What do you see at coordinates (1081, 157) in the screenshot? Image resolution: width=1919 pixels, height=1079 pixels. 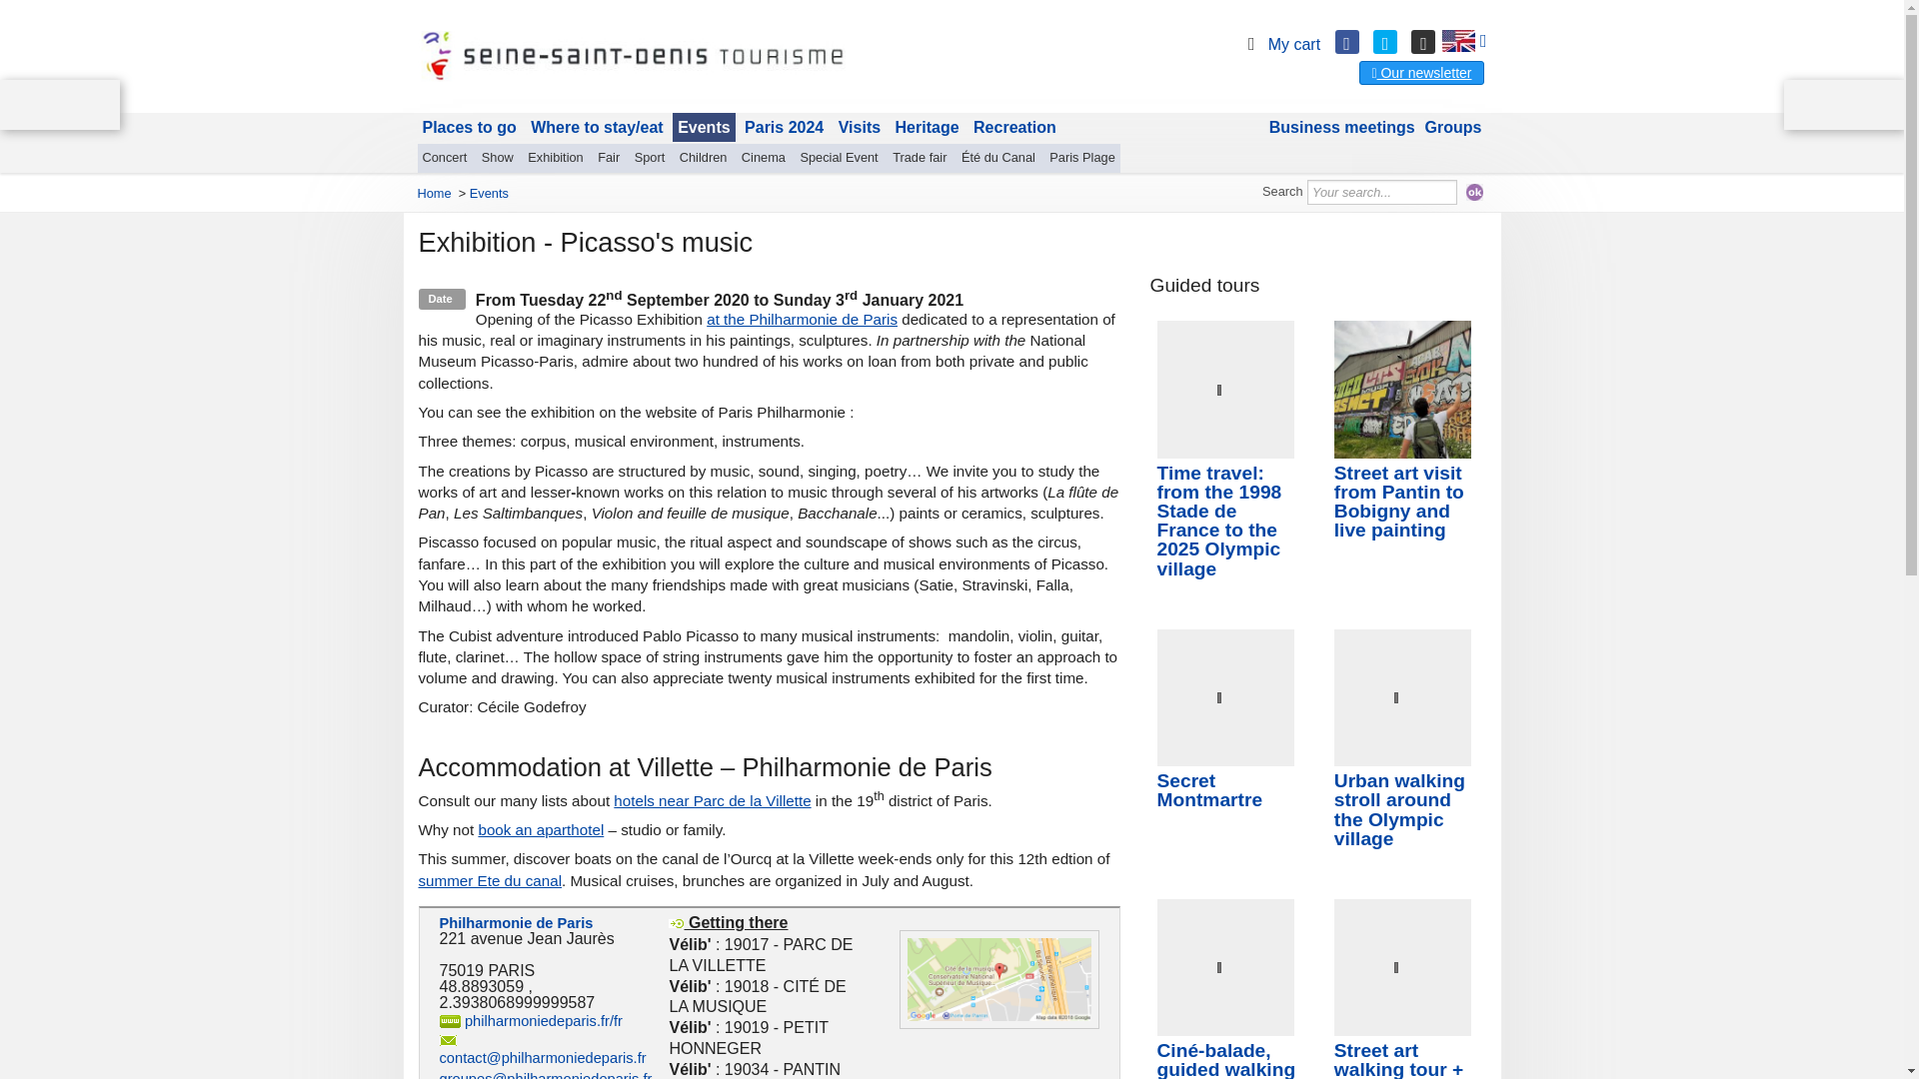 I see `Paris Plage` at bounding box center [1081, 157].